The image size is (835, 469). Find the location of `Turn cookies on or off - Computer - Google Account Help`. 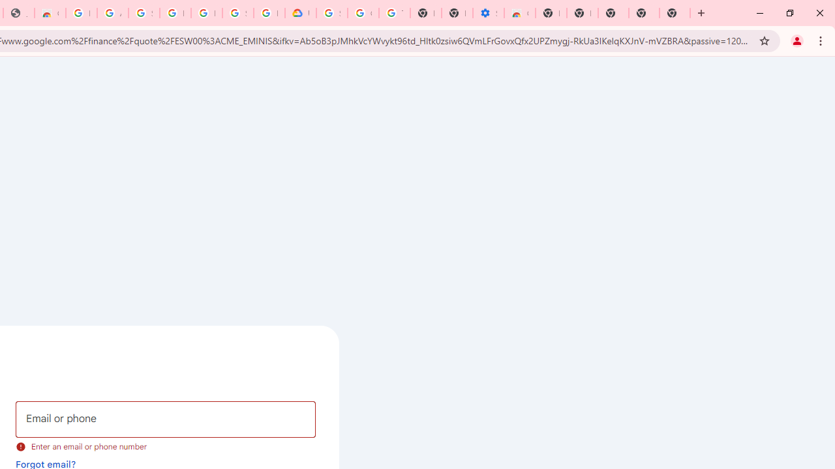

Turn cookies on or off - Computer - Google Account Help is located at coordinates (394, 13).